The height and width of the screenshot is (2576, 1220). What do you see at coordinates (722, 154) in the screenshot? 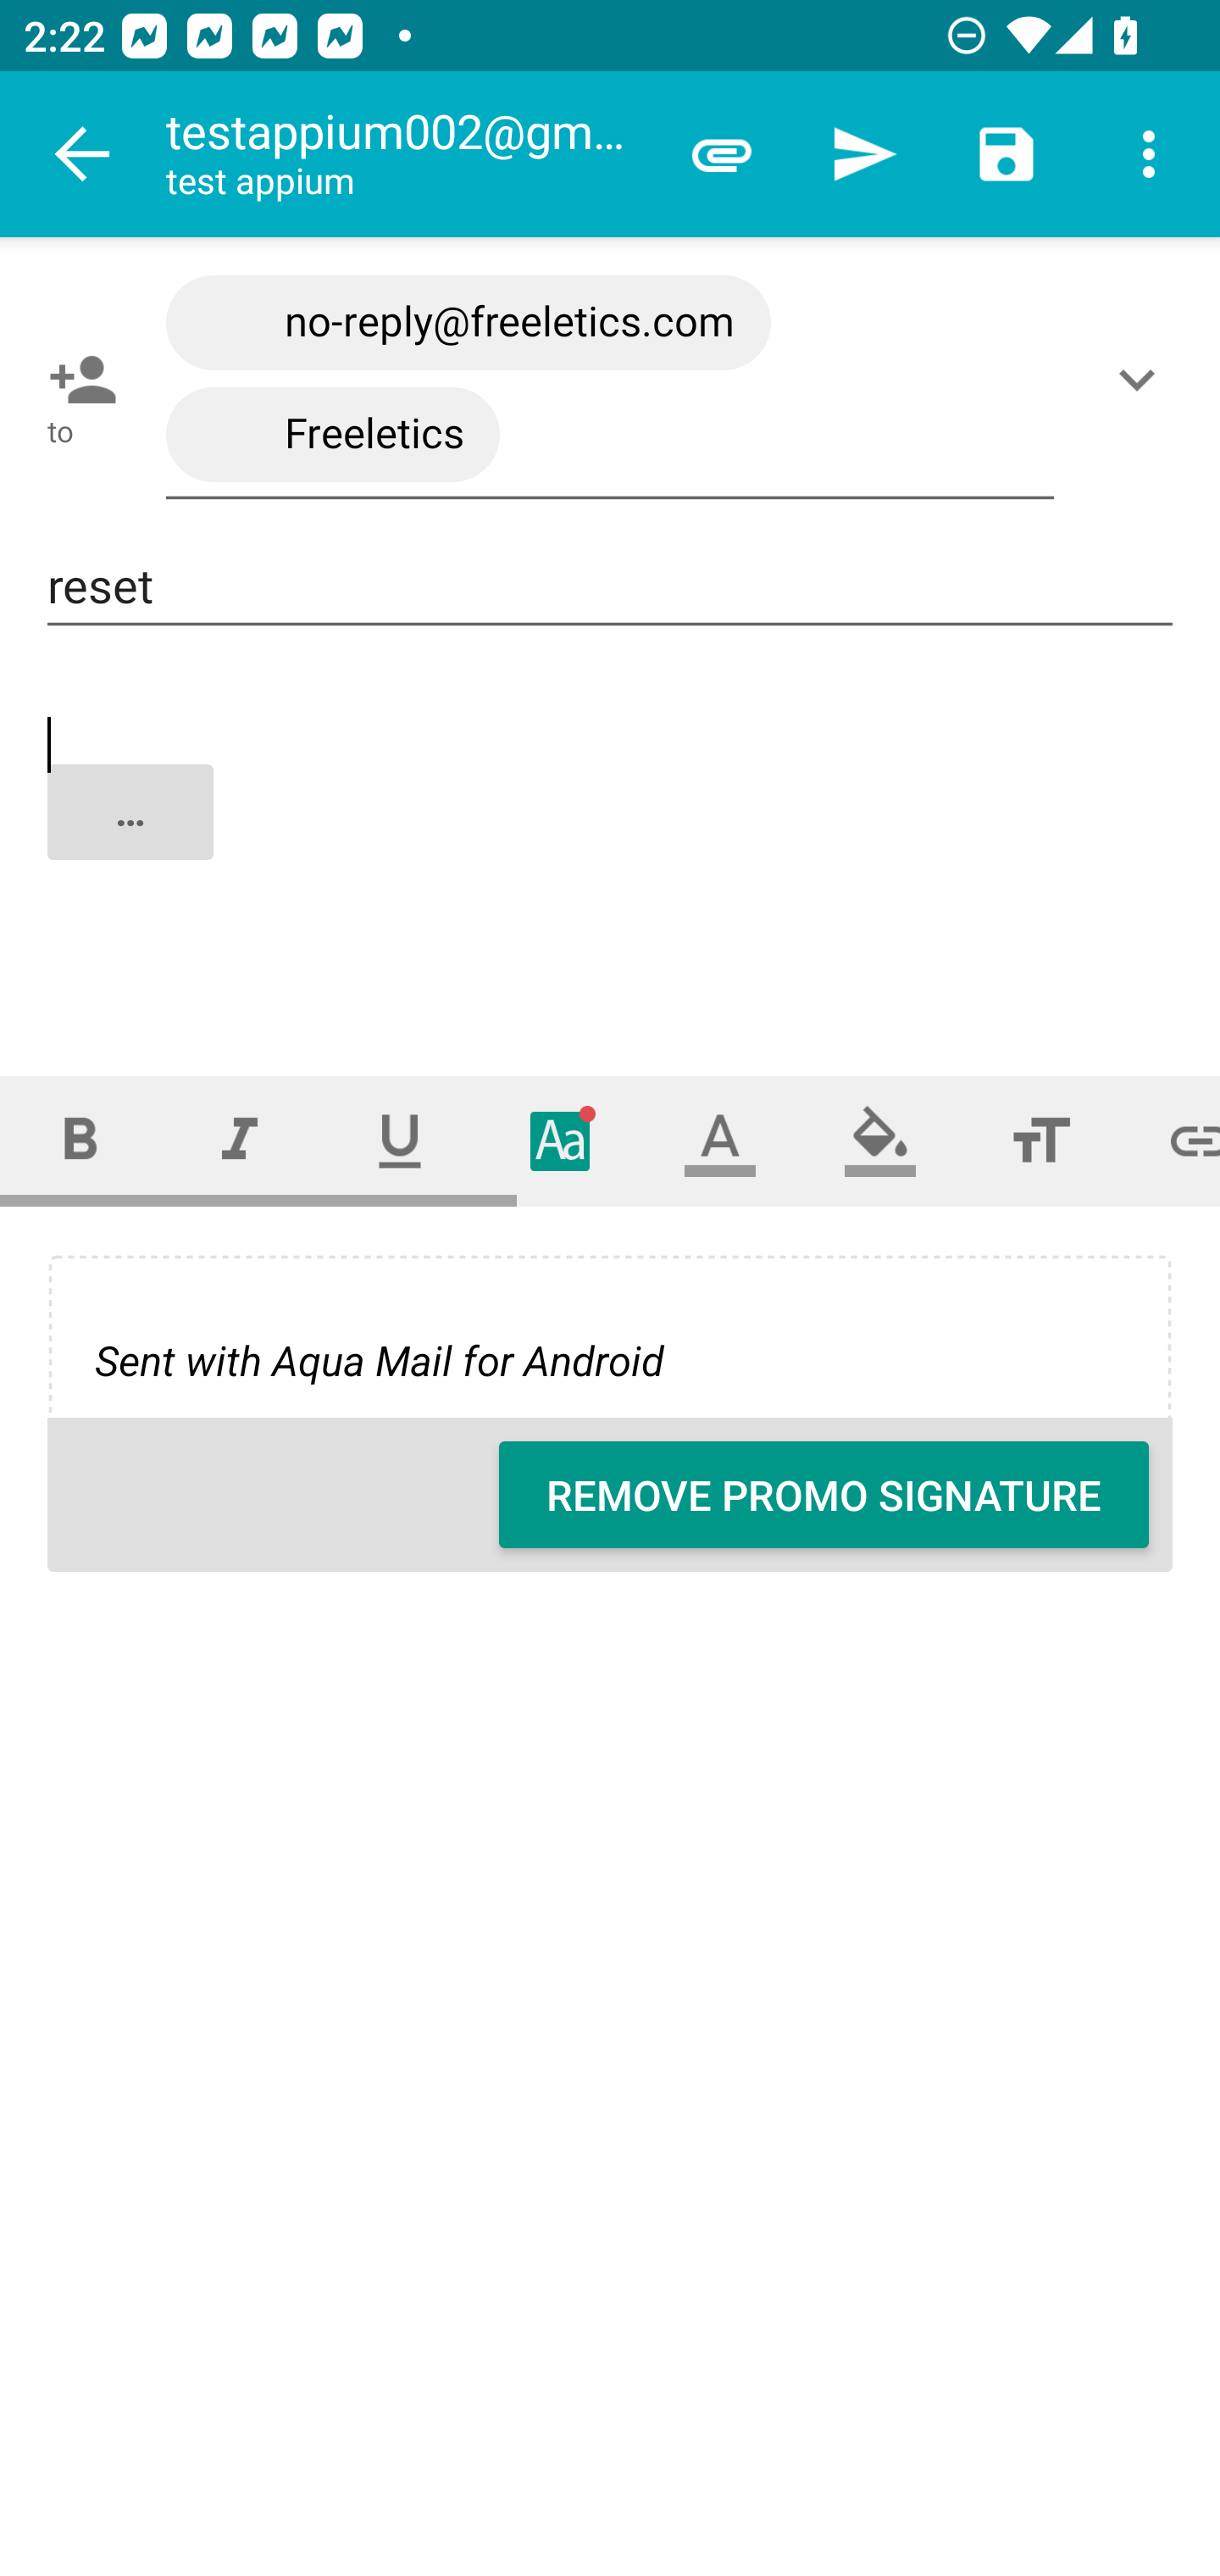
I see `Attach` at bounding box center [722, 154].